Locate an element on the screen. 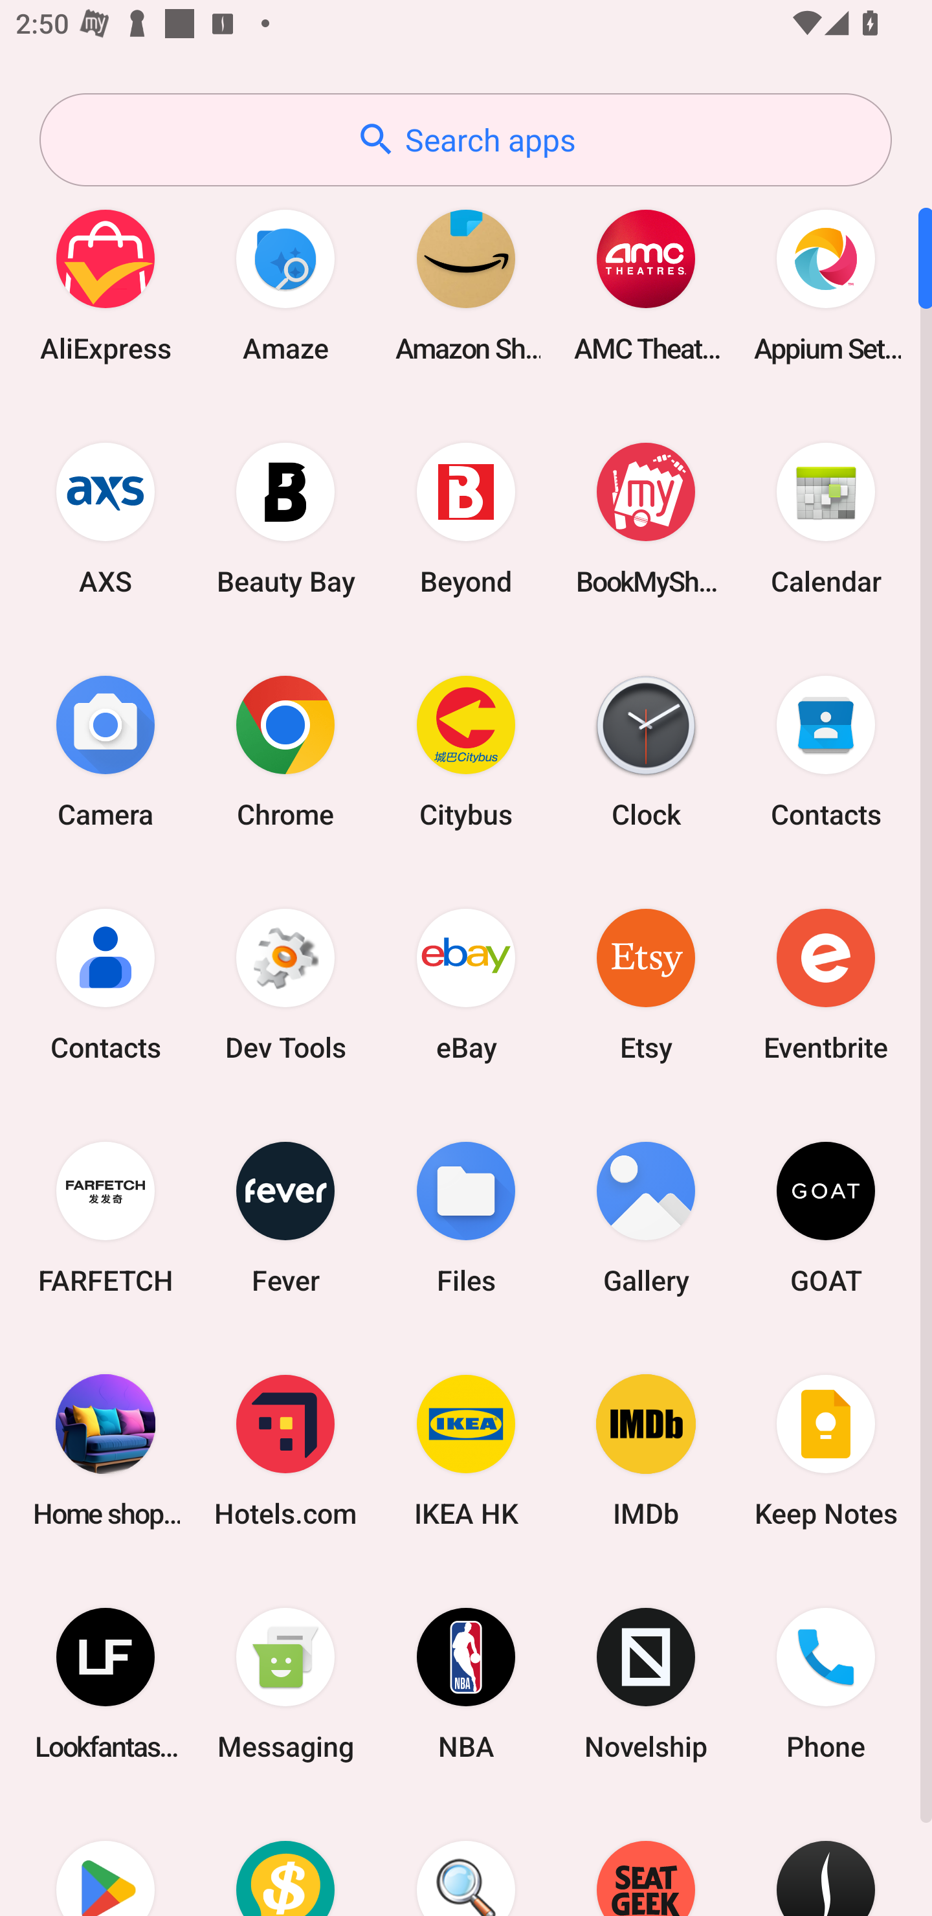 This screenshot has height=1916, width=932. Dev Tools is located at coordinates (285, 984).